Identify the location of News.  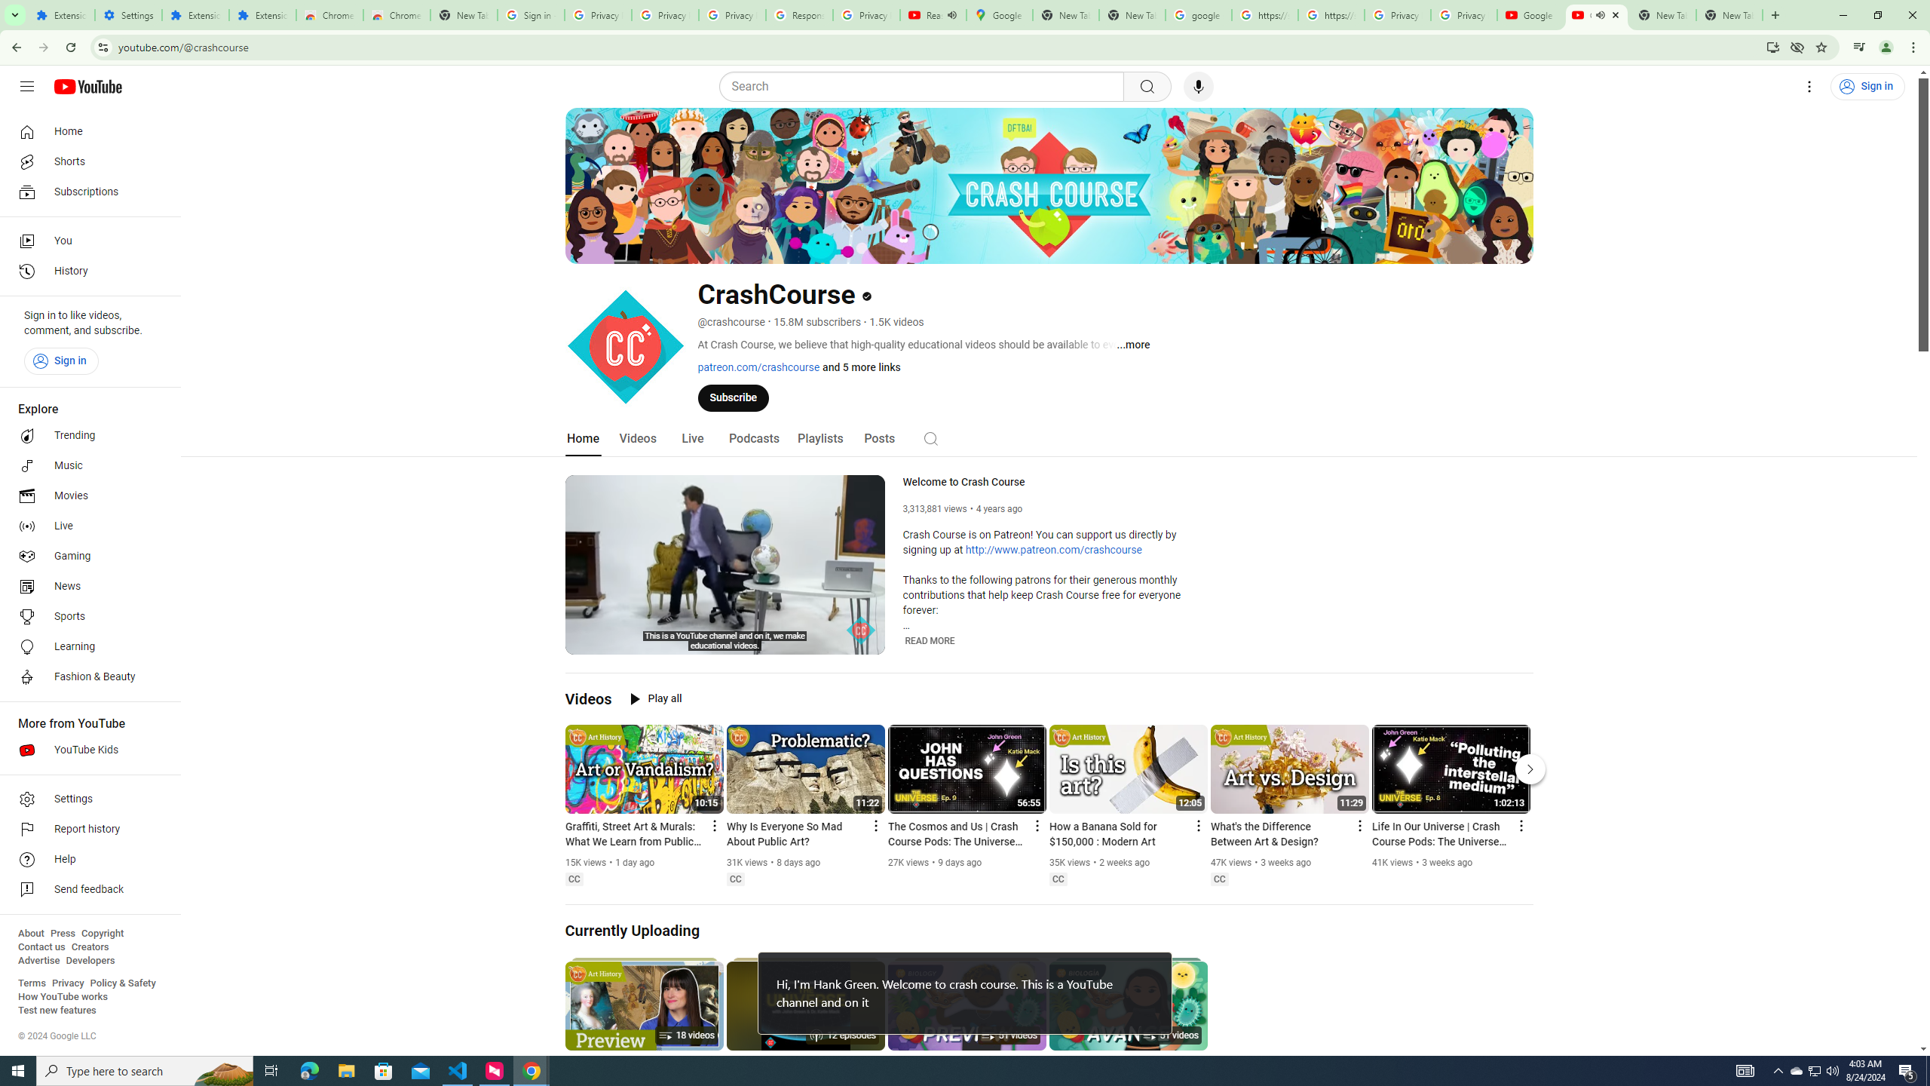
(86, 586).